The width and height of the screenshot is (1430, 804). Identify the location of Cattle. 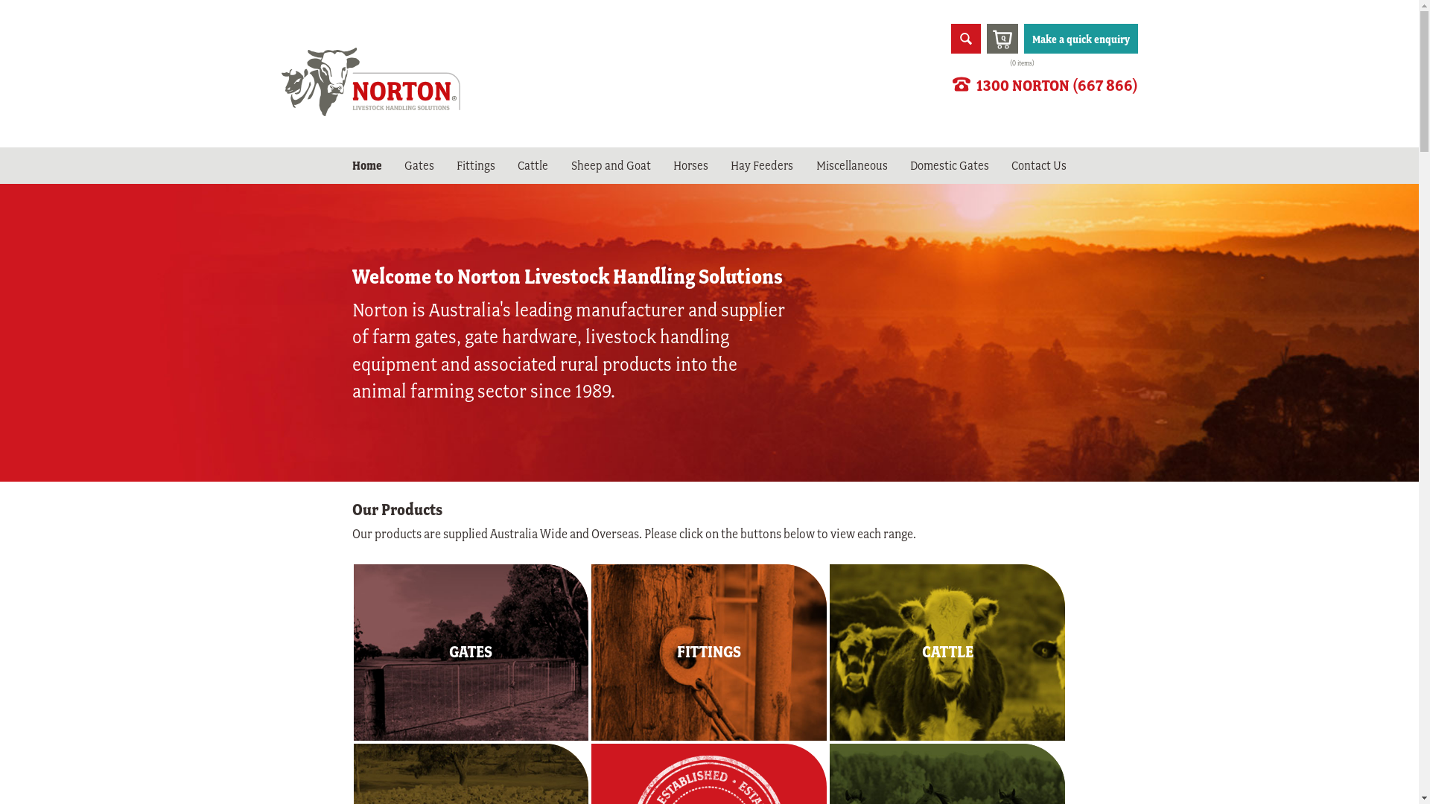
(533, 166).